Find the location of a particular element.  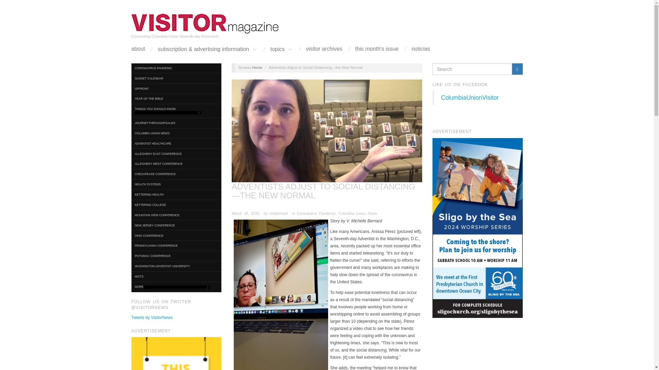

about is located at coordinates (138, 49).